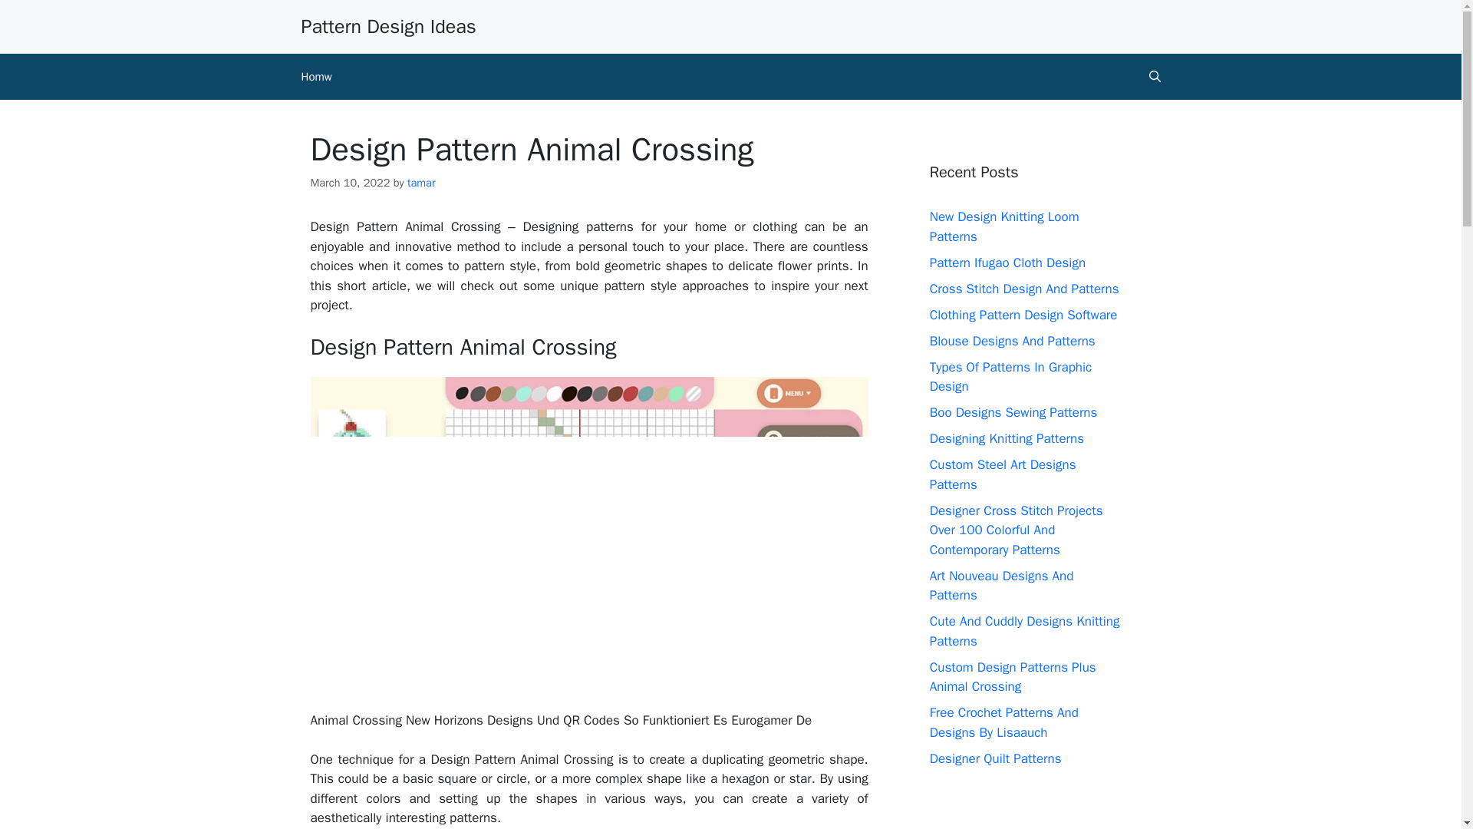  Describe the element at coordinates (1004, 226) in the screenshot. I see `New Design Knitting Loom Patterns` at that location.